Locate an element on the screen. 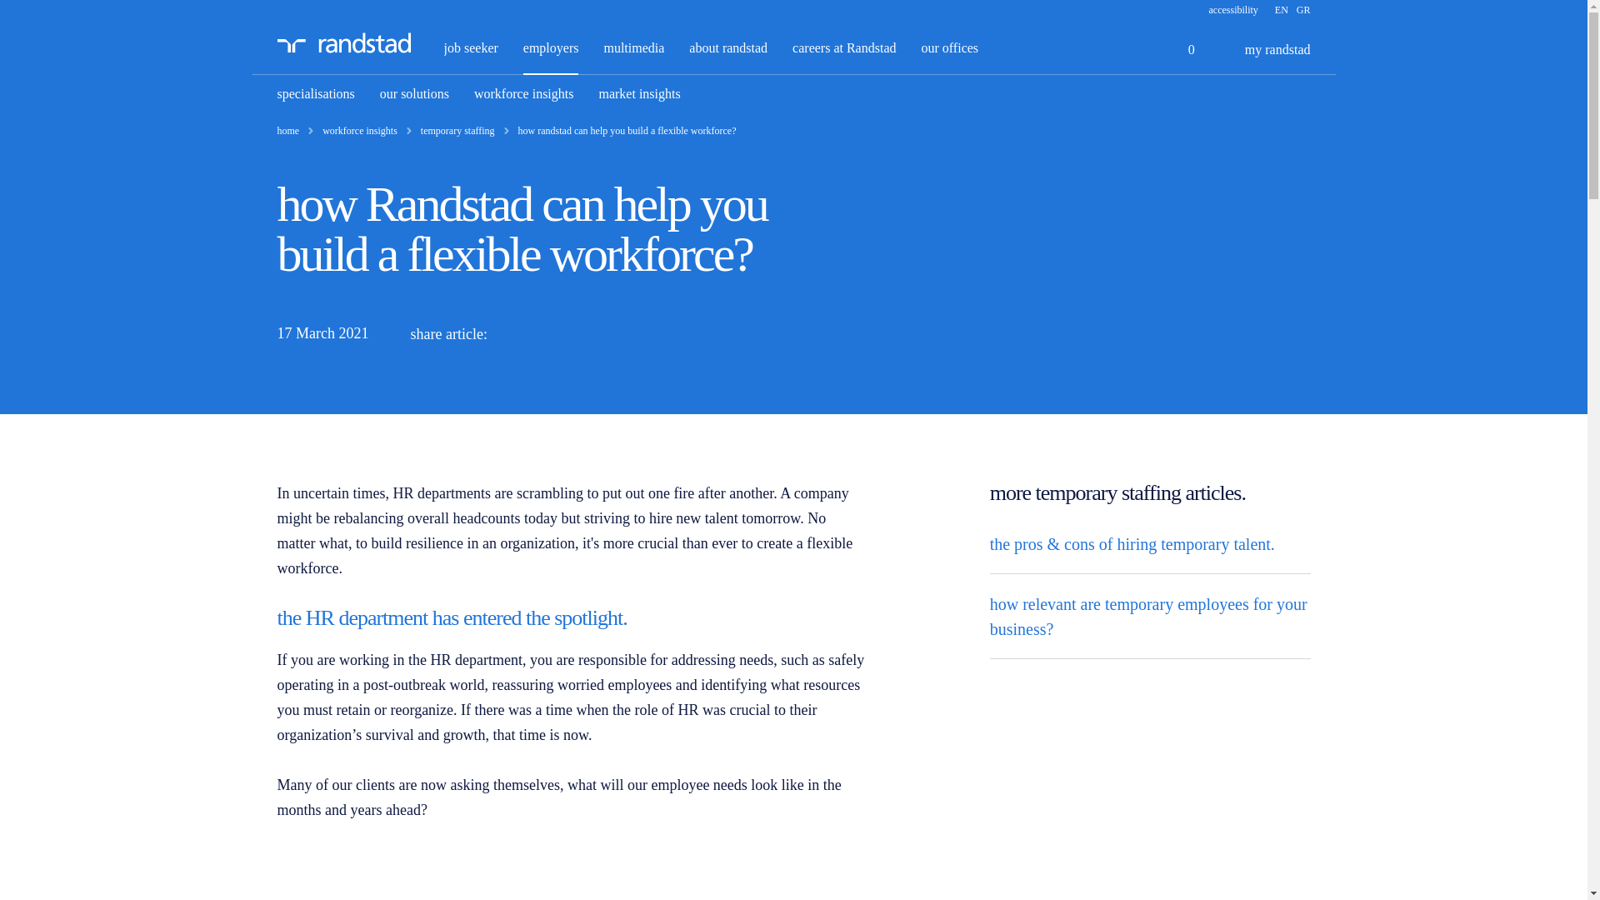  accessibility is located at coordinates (1233, 10).